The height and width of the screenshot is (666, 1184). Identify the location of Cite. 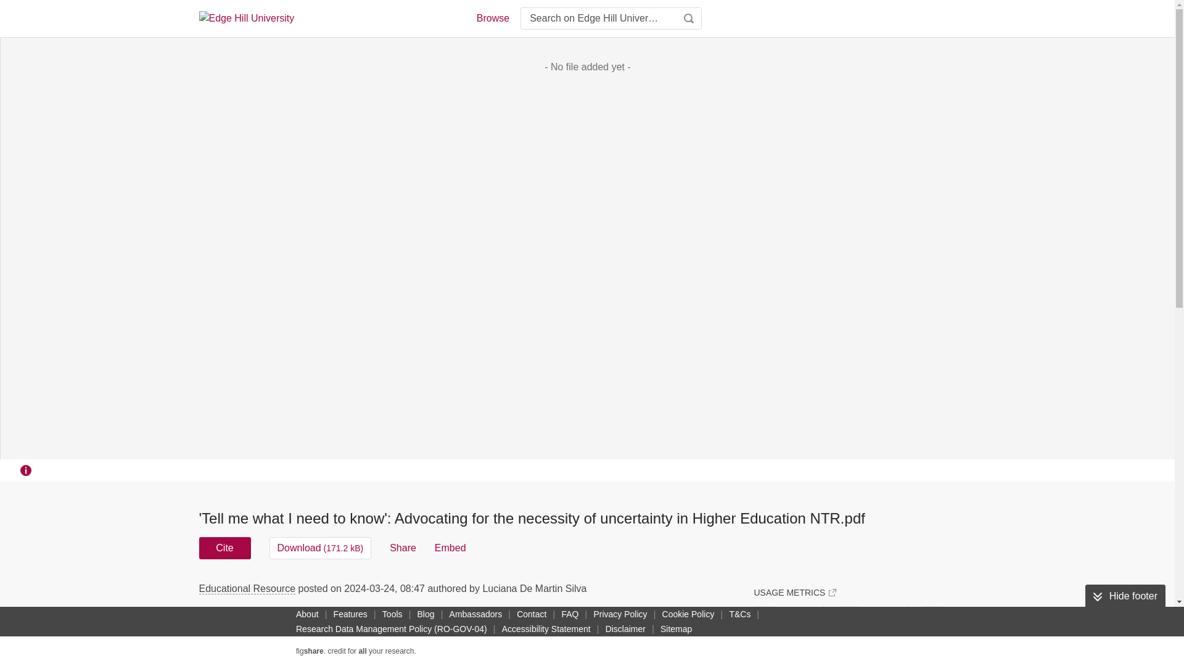
(224, 548).